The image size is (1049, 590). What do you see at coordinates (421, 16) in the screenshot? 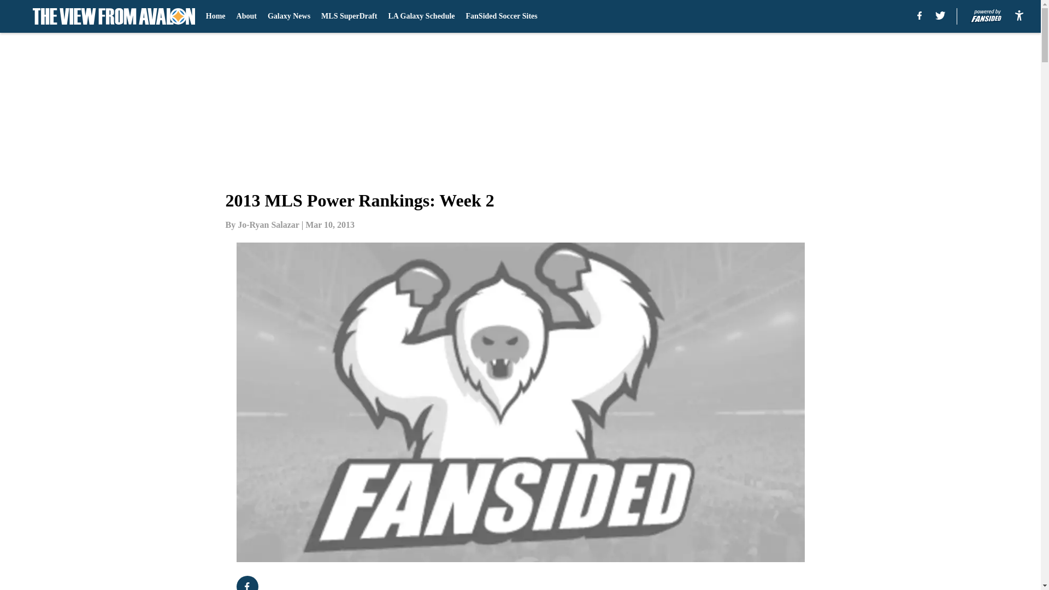
I see `LA Galaxy Schedule` at bounding box center [421, 16].